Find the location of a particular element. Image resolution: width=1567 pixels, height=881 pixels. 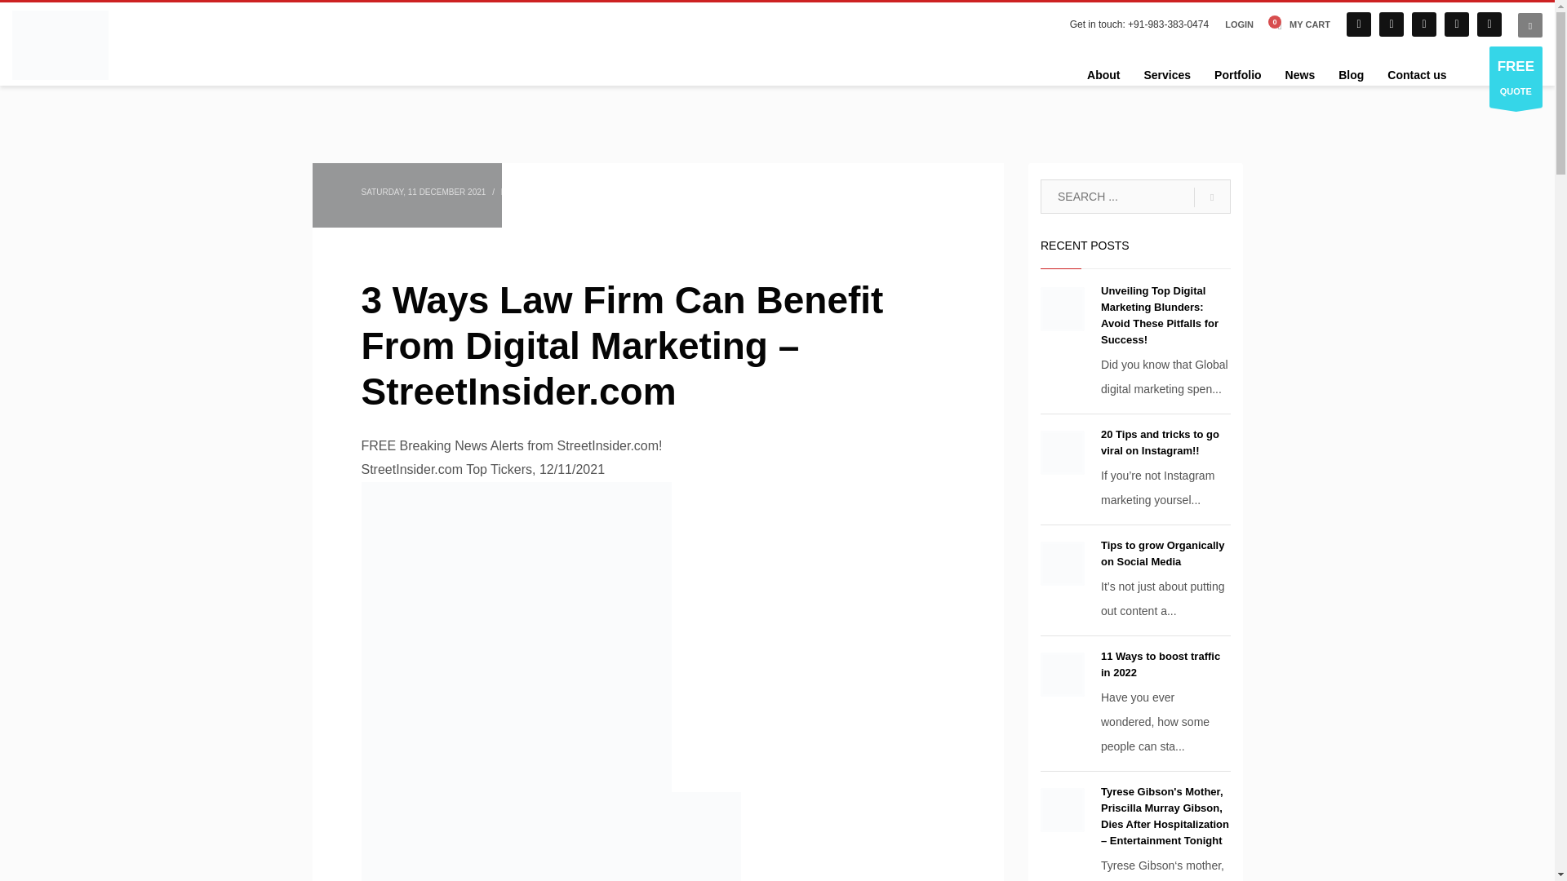

View your shopping cart is located at coordinates (1299, 24).